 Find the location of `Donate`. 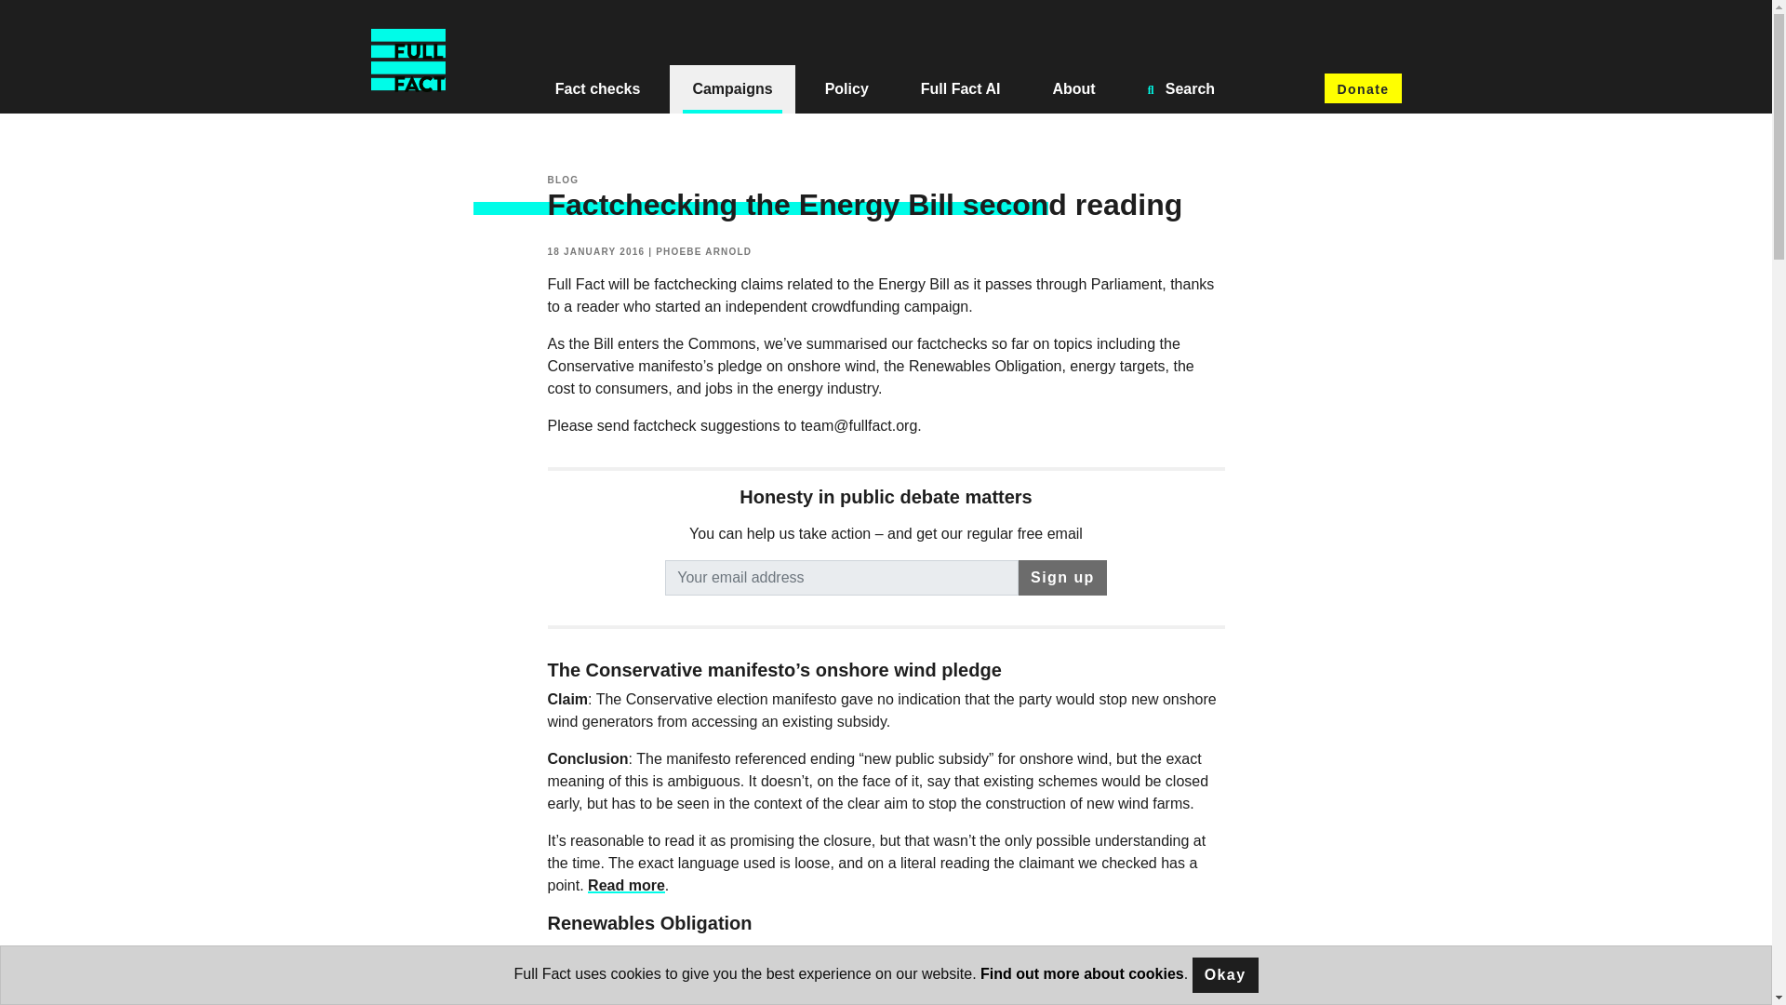

Donate is located at coordinates (1362, 87).